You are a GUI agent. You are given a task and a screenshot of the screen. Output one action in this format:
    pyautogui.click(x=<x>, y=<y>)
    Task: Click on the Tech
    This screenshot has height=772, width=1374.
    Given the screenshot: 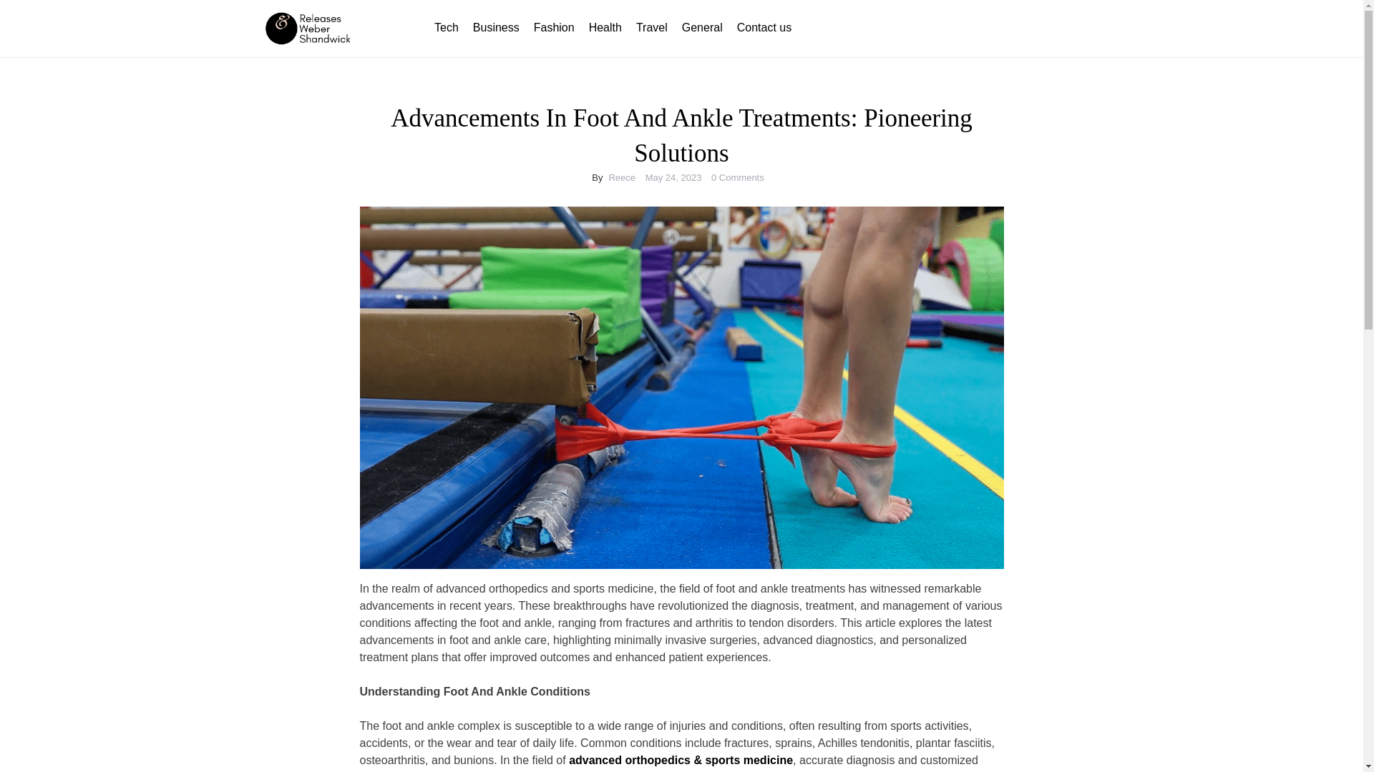 What is the action you would take?
    pyautogui.click(x=447, y=27)
    